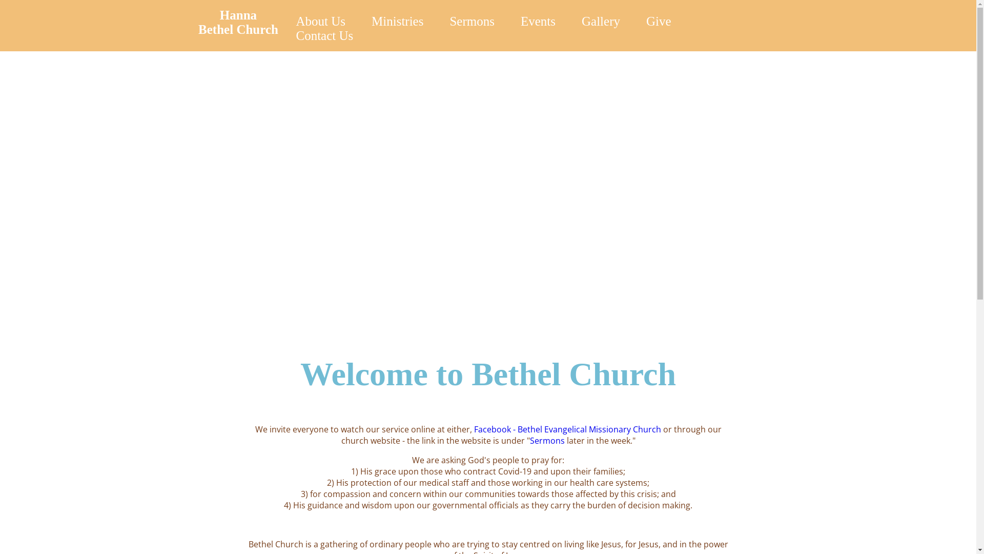  Describe the element at coordinates (321, 22) in the screenshot. I see `About Us` at that location.